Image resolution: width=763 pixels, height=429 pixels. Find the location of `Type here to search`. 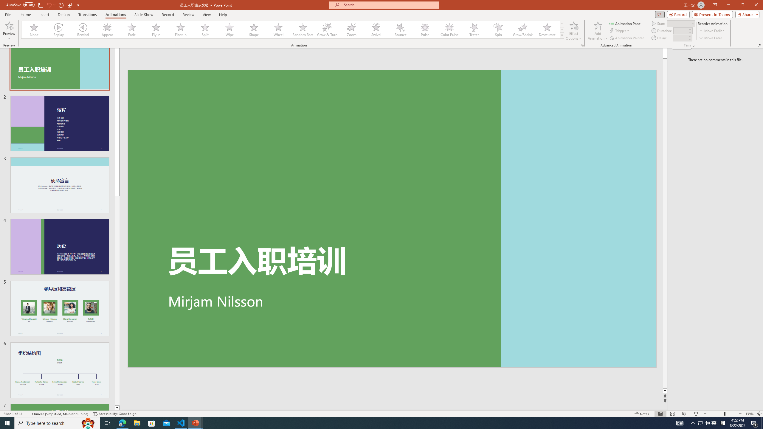

Type here to search is located at coordinates (714, 423).